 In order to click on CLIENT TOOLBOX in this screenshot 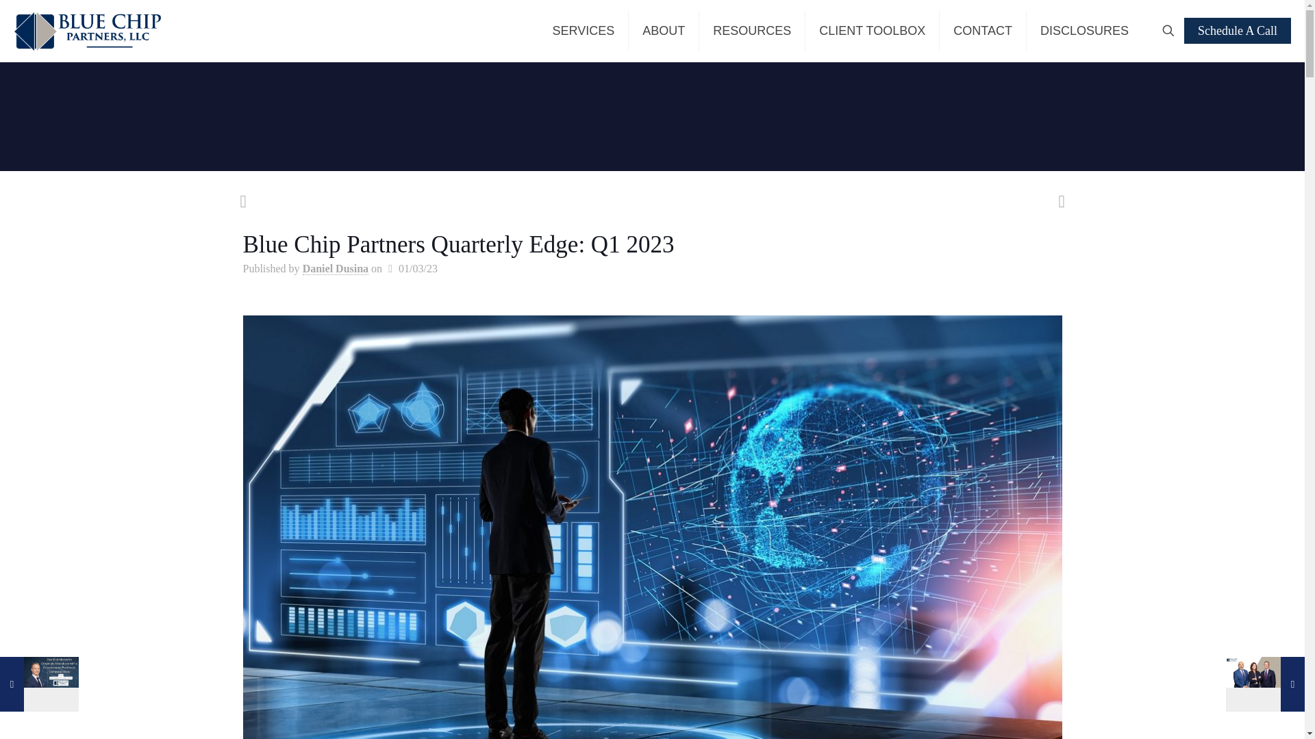, I will do `click(873, 30)`.